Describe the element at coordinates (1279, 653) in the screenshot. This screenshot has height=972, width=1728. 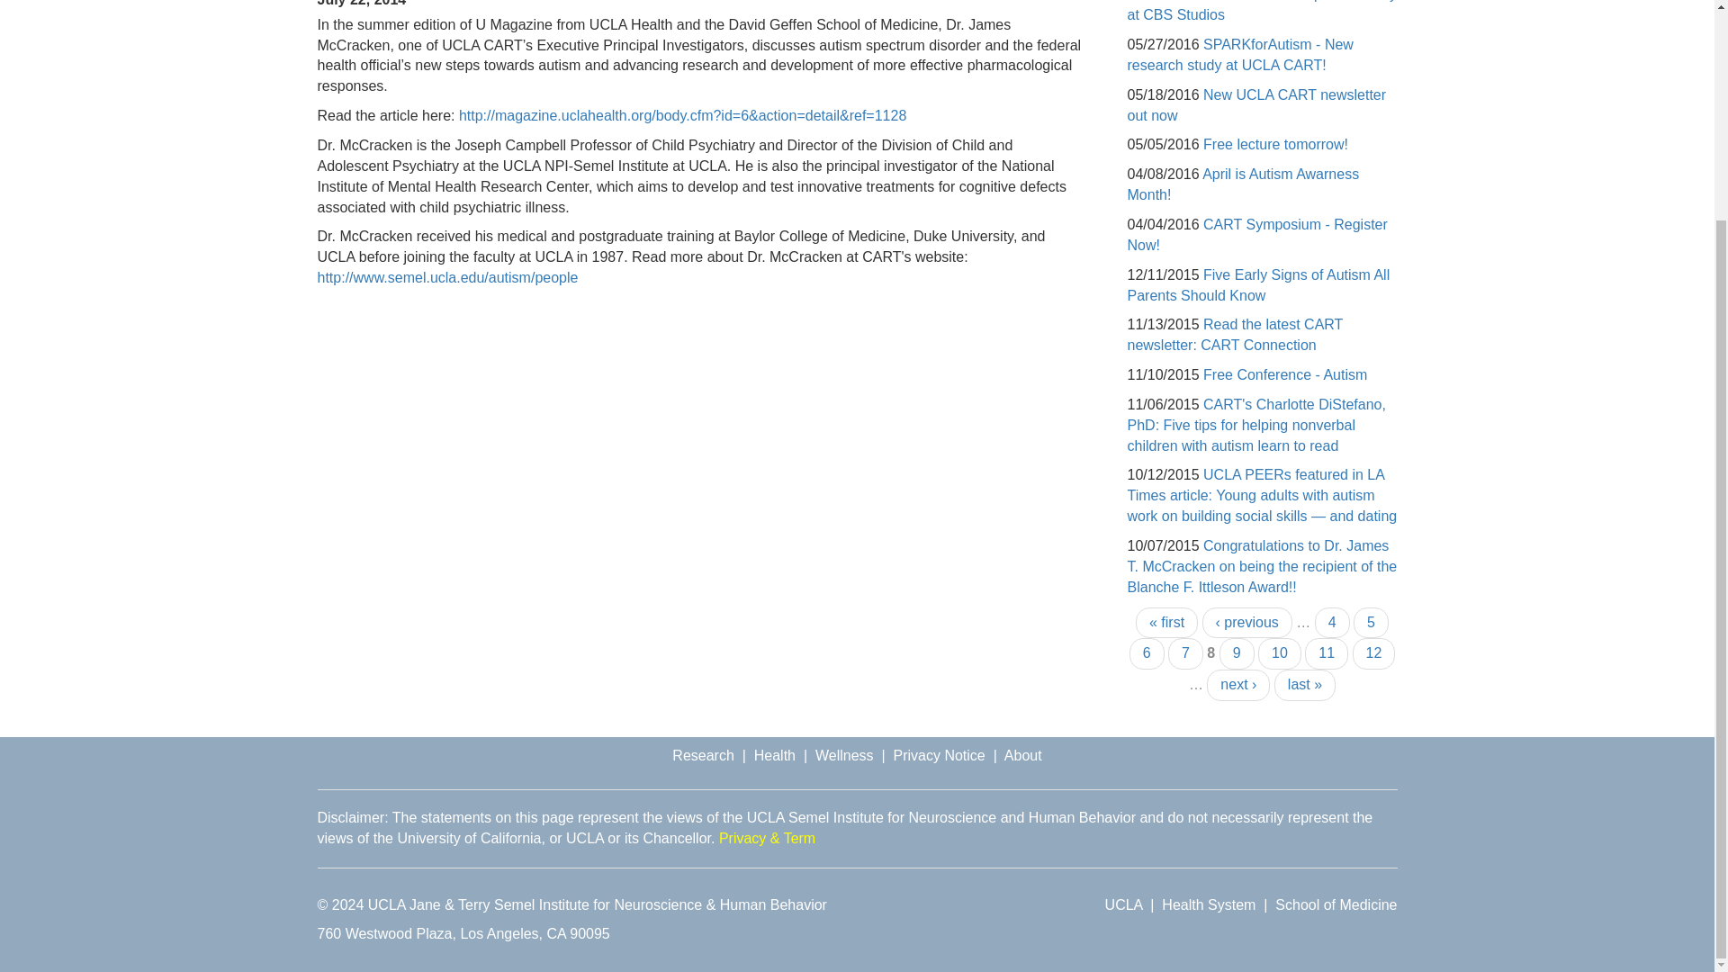
I see `Go to page 10` at that location.